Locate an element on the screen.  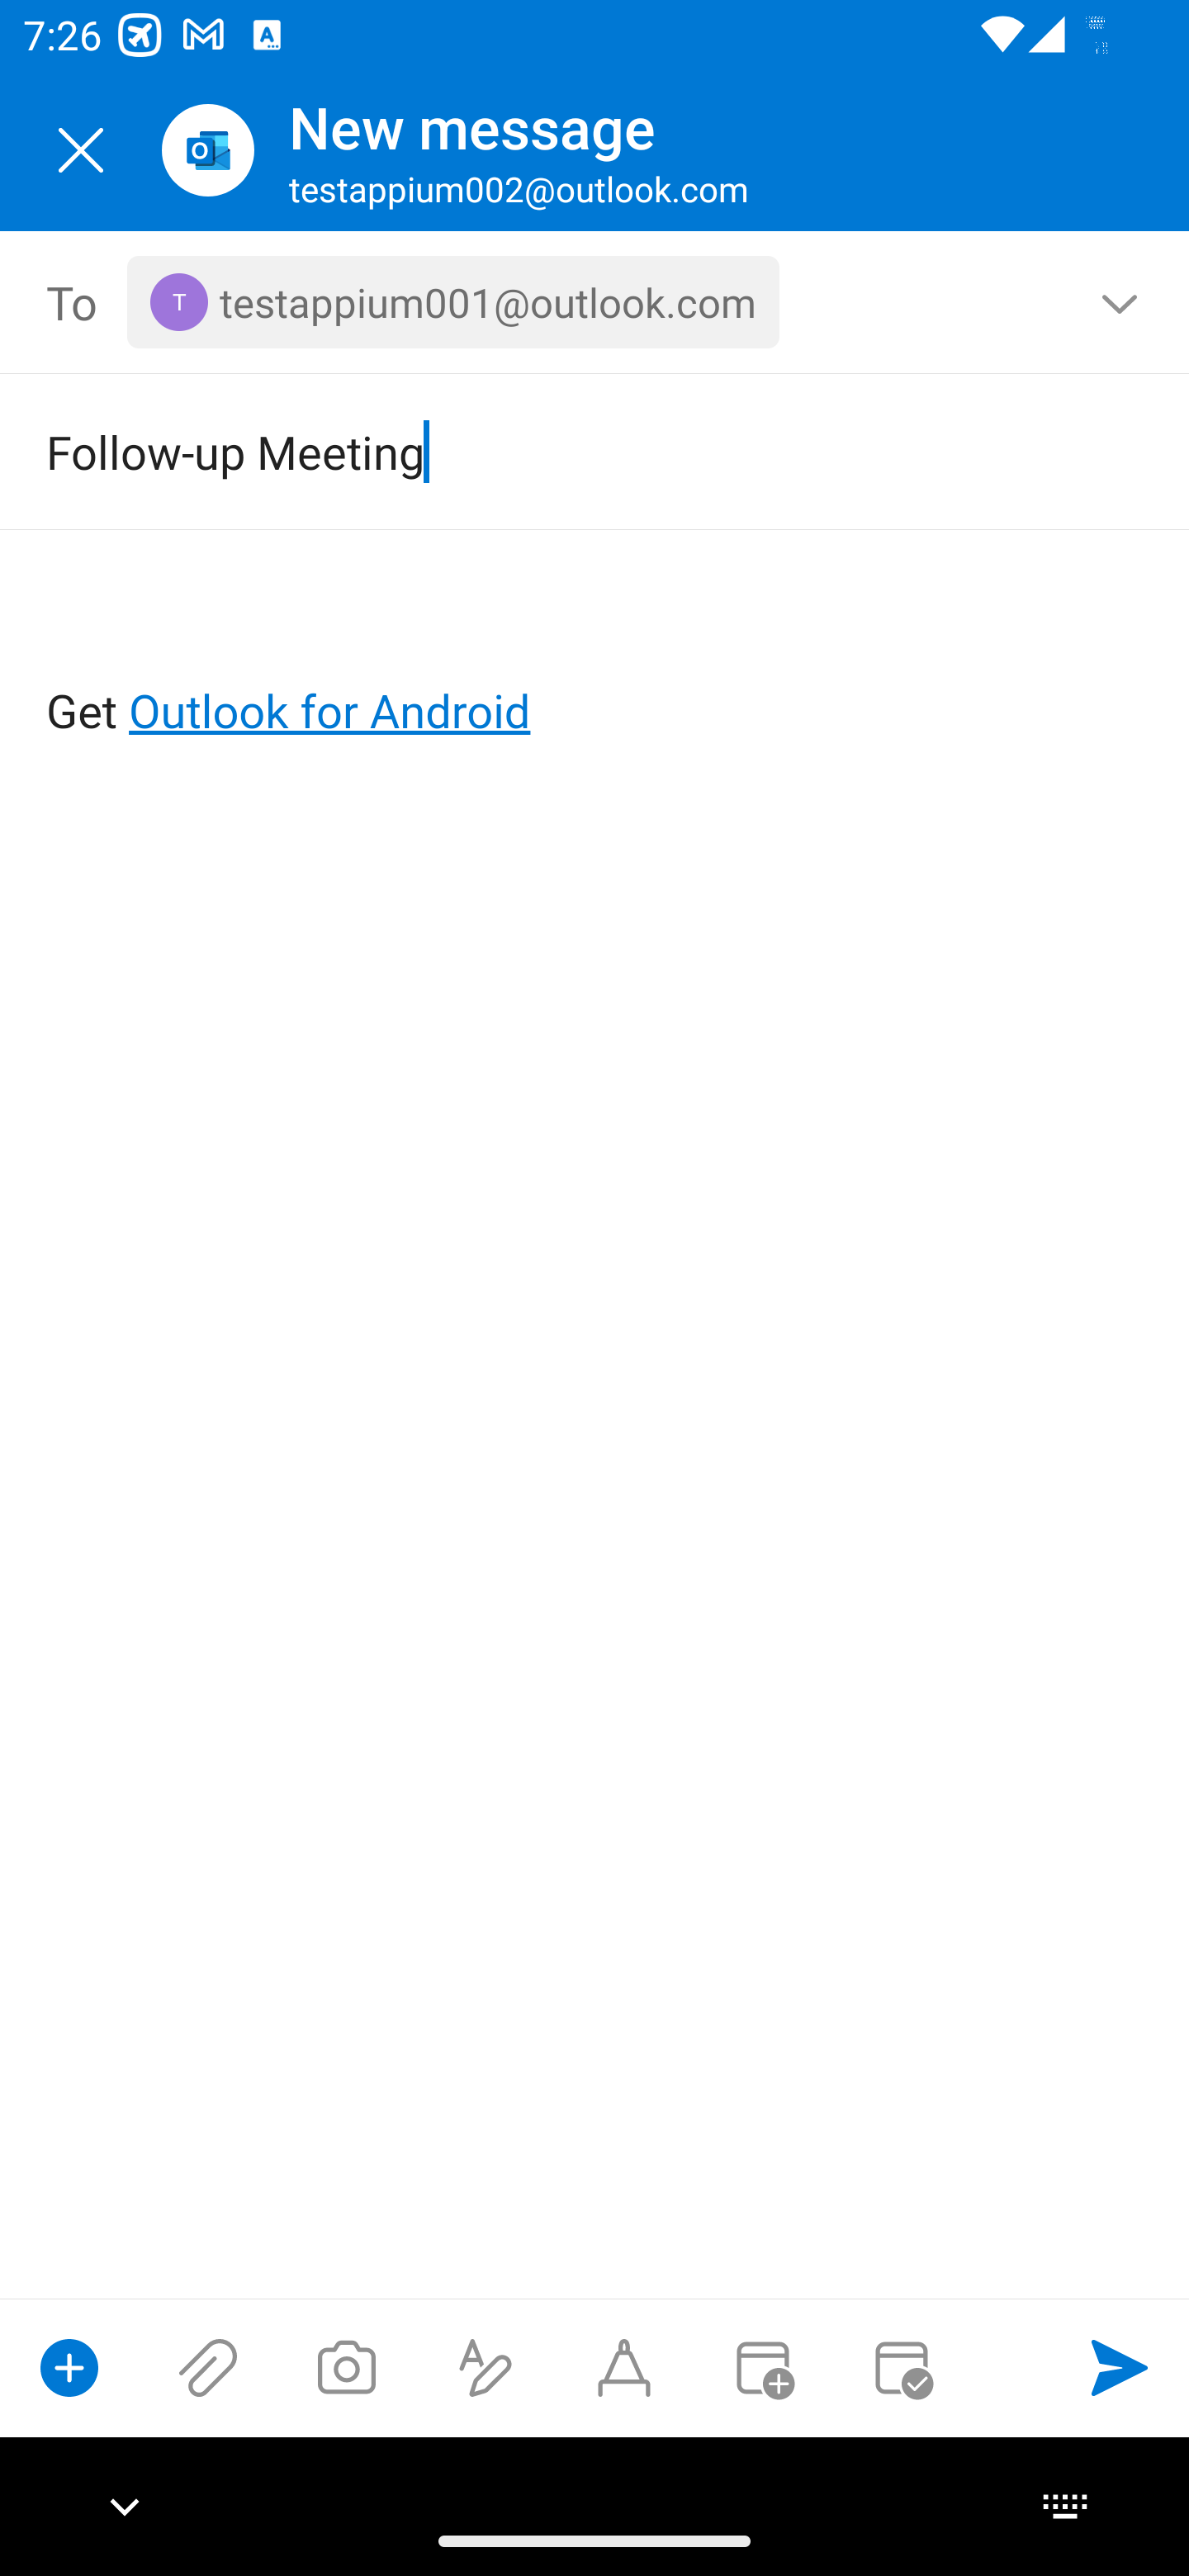
Convert to event is located at coordinates (762, 2367).